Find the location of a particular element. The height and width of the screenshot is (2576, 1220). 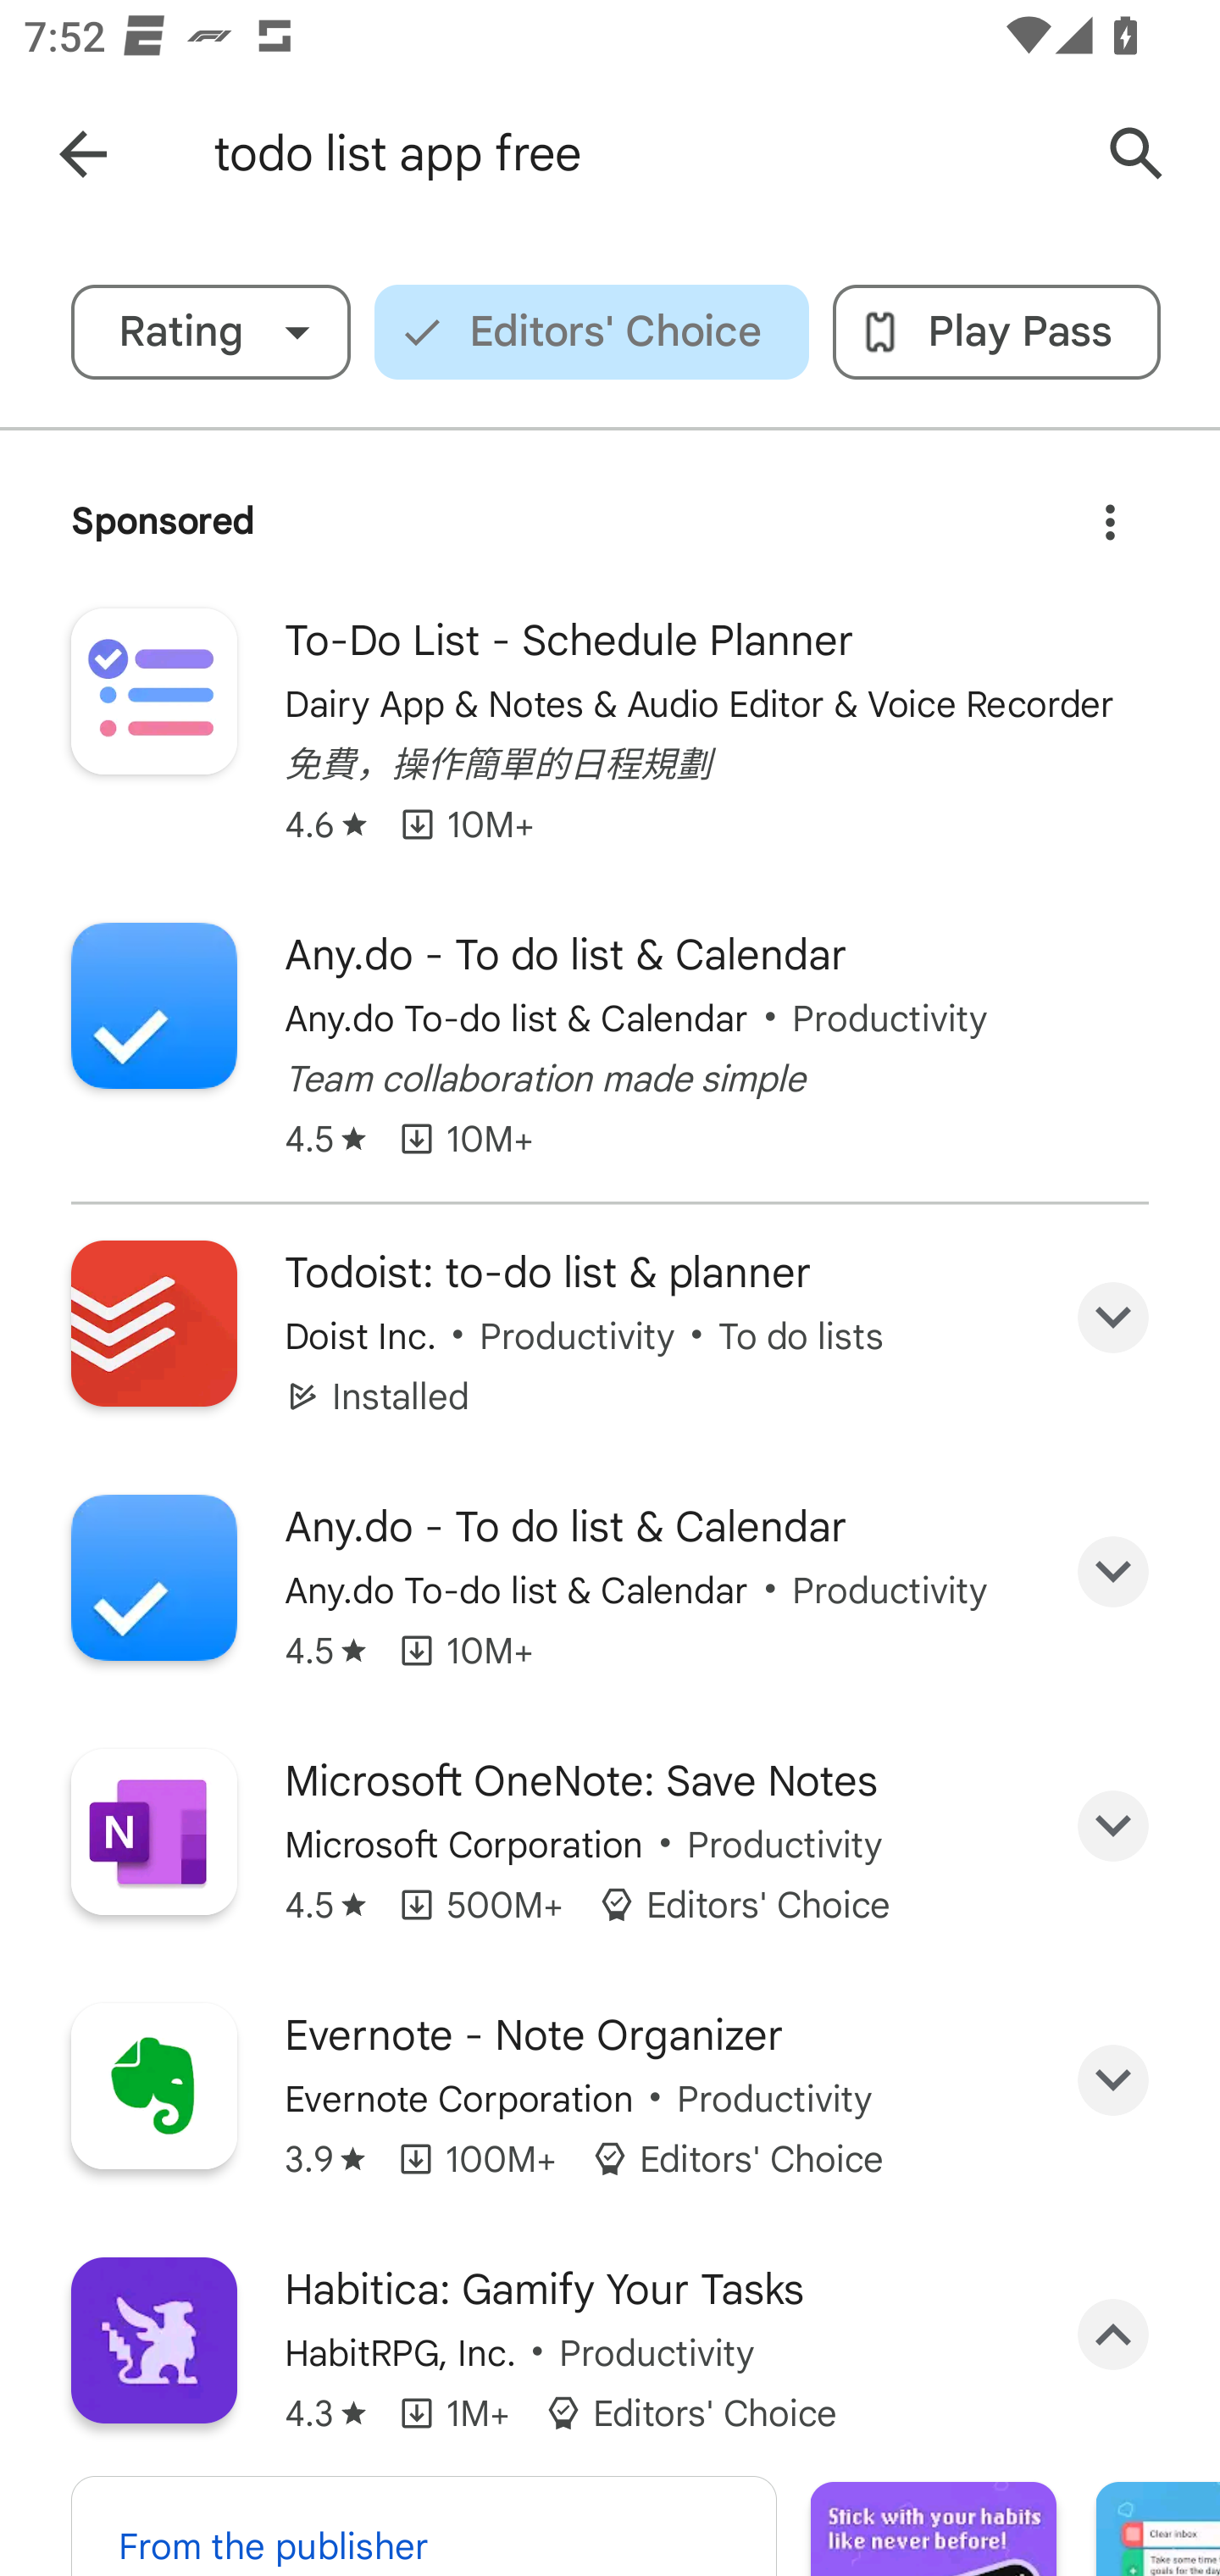

todo list app free is located at coordinates (639, 154).